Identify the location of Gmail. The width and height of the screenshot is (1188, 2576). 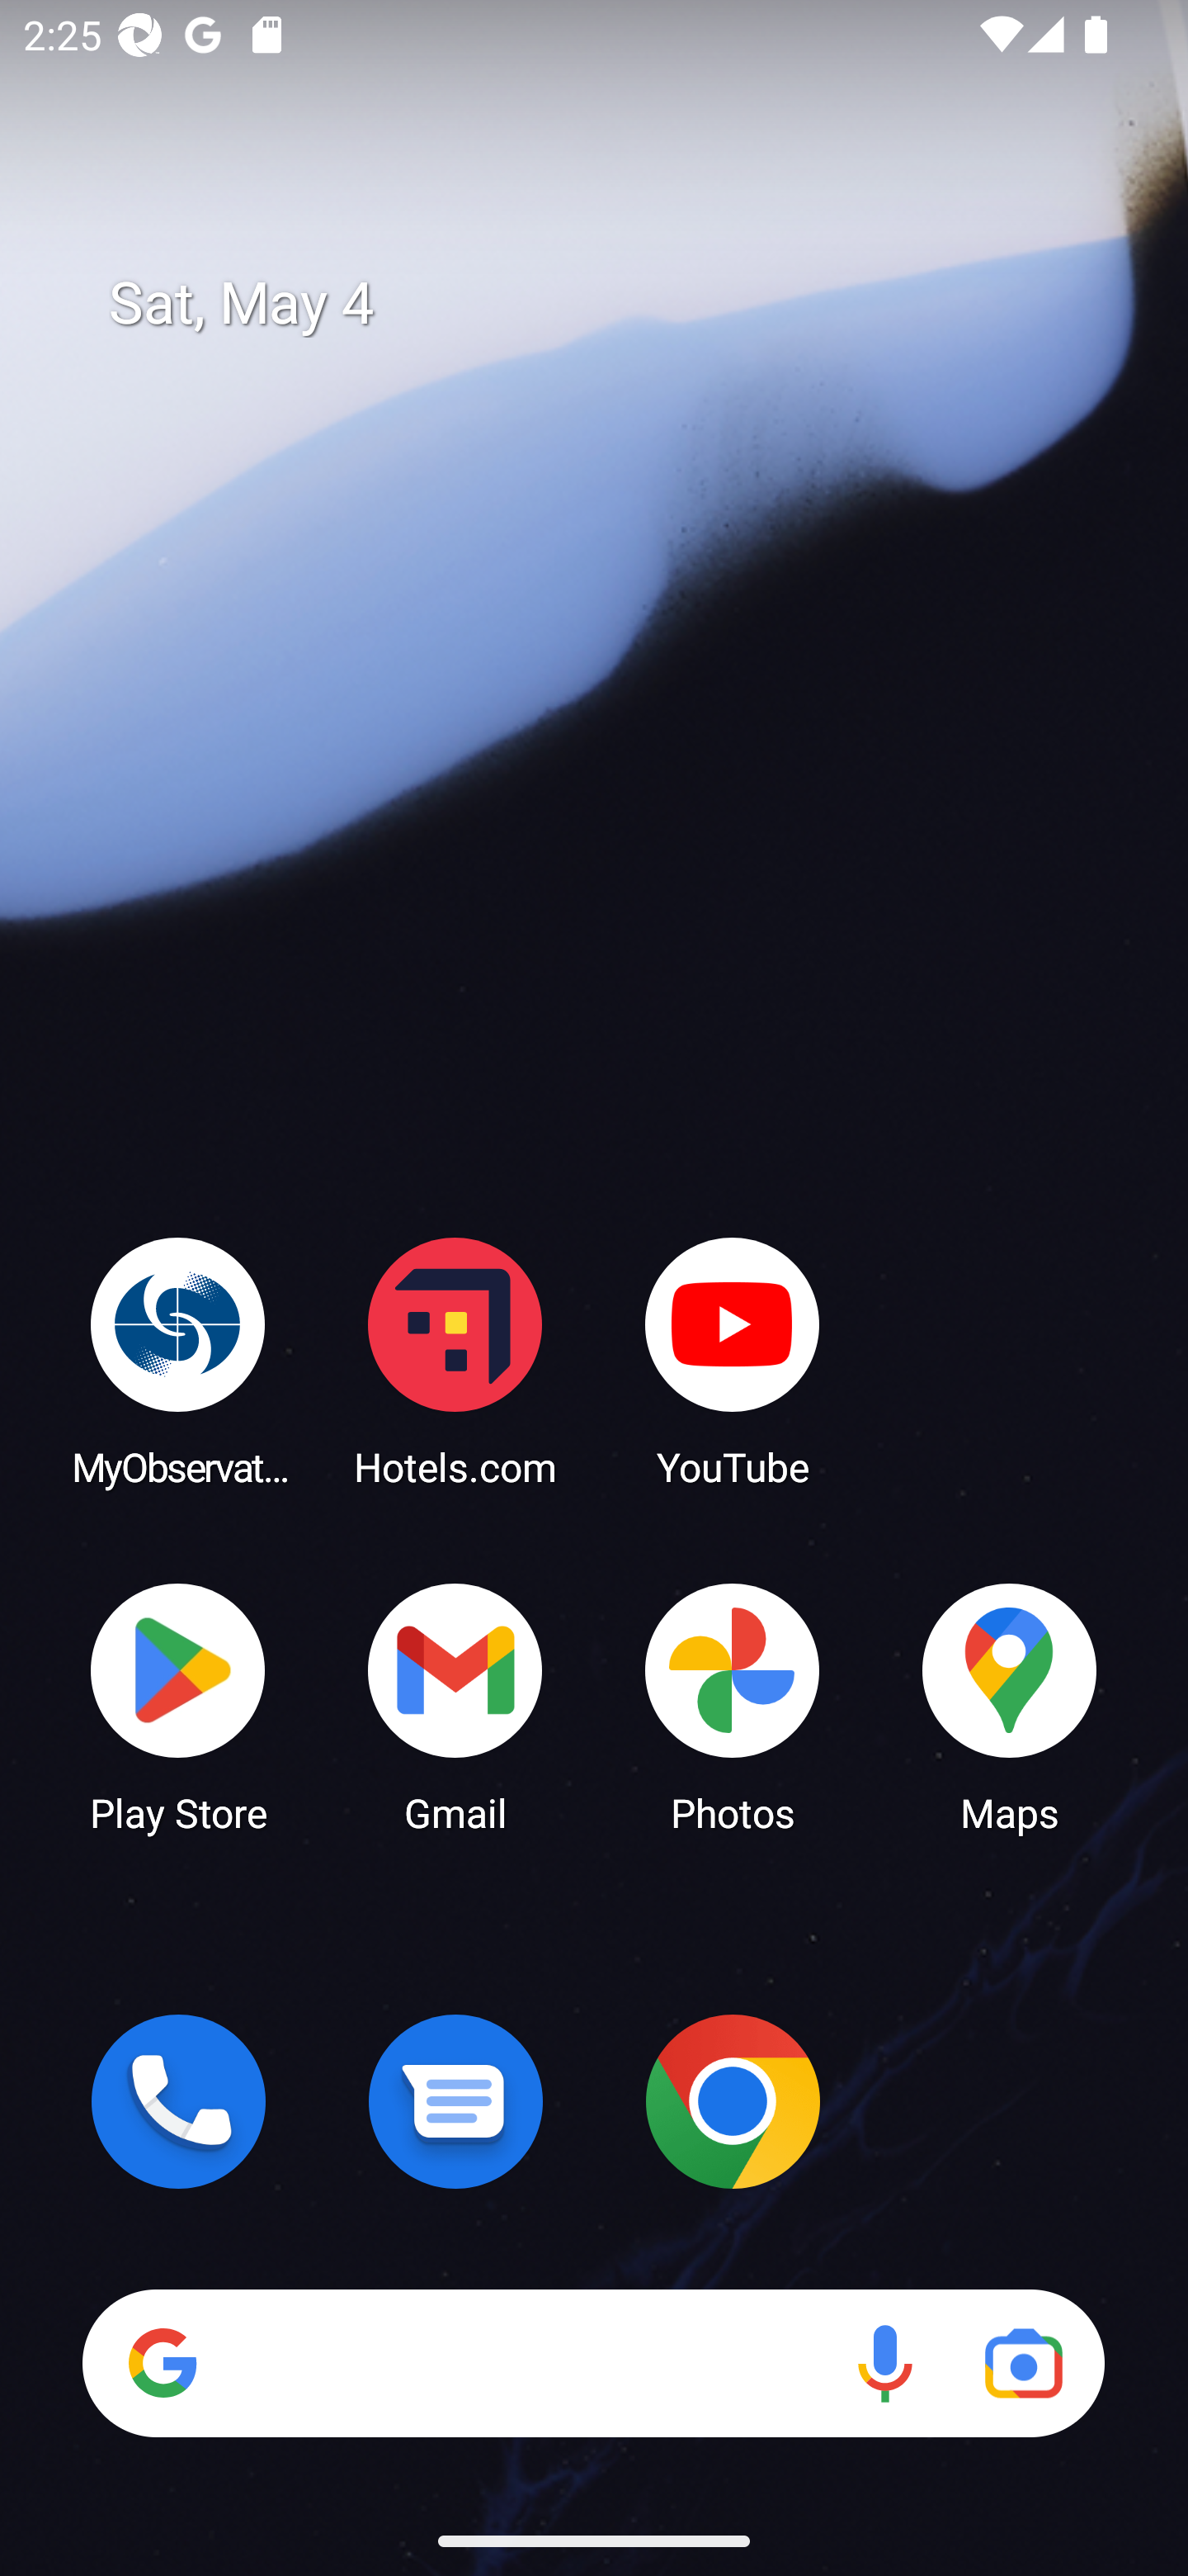
(455, 1706).